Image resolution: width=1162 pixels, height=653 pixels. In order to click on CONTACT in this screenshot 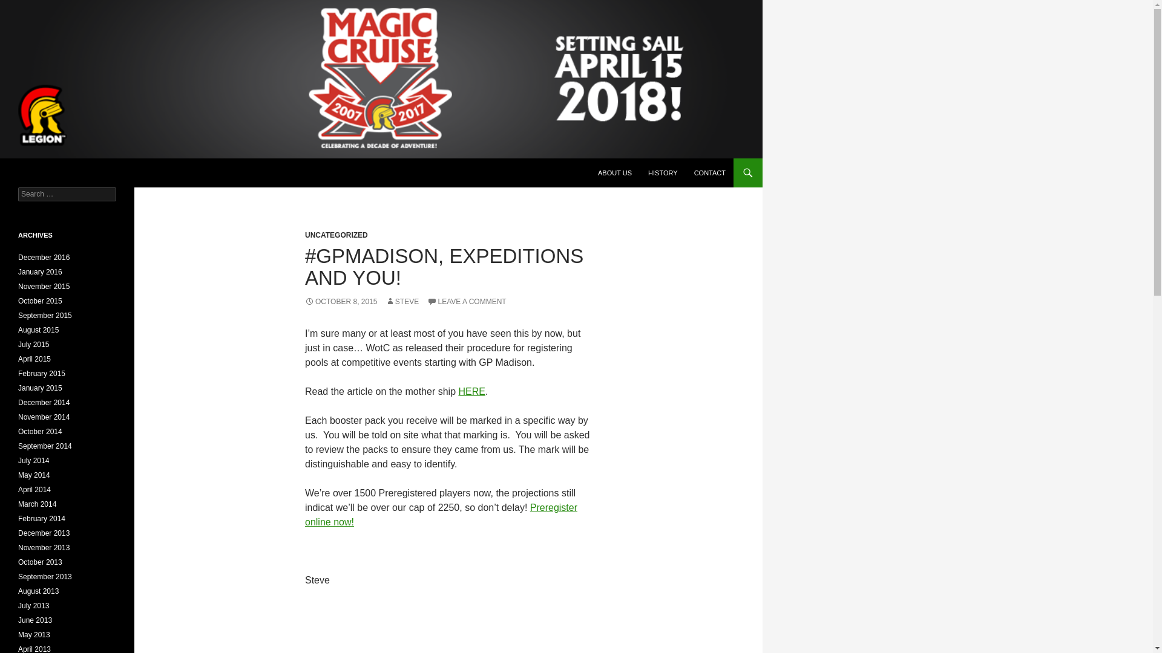, I will do `click(709, 173)`.